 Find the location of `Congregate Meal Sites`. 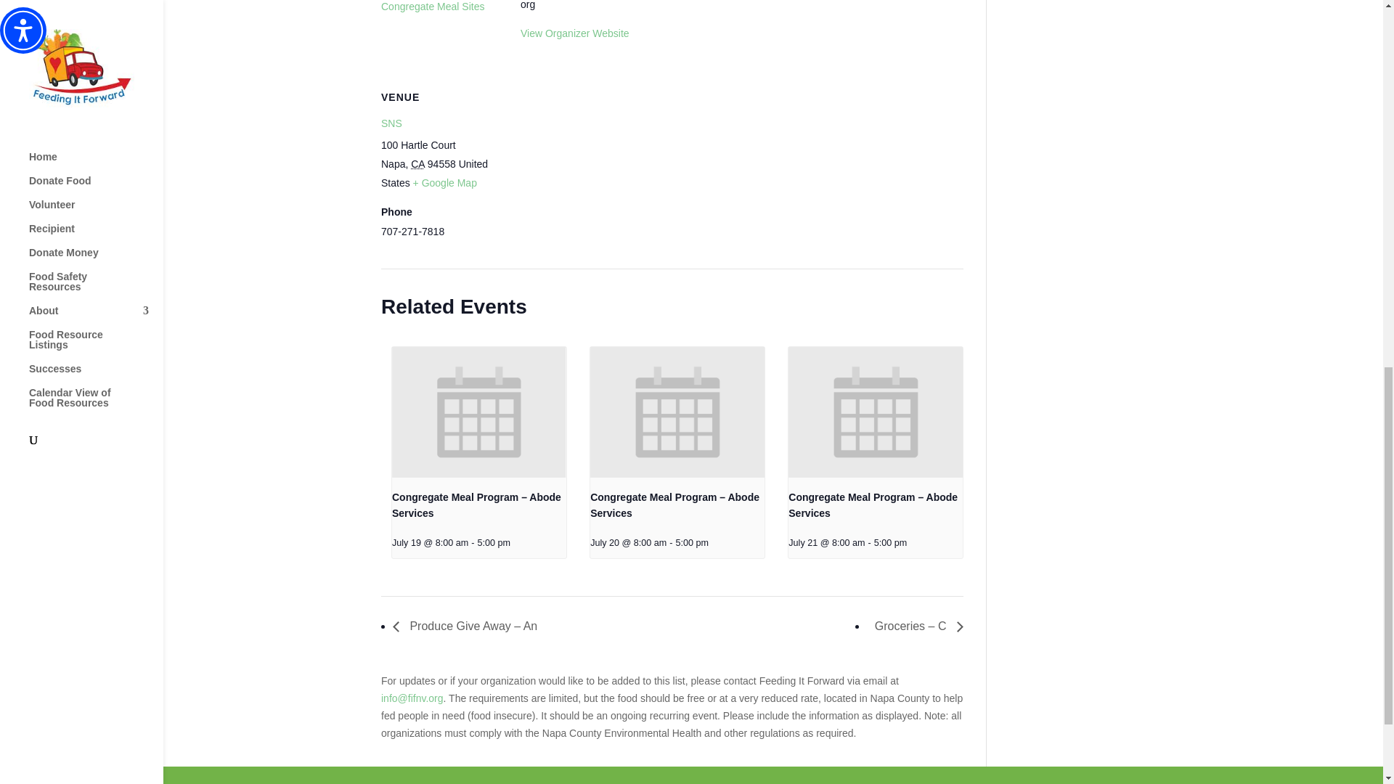

Congregate Meal Sites is located at coordinates (432, 7).